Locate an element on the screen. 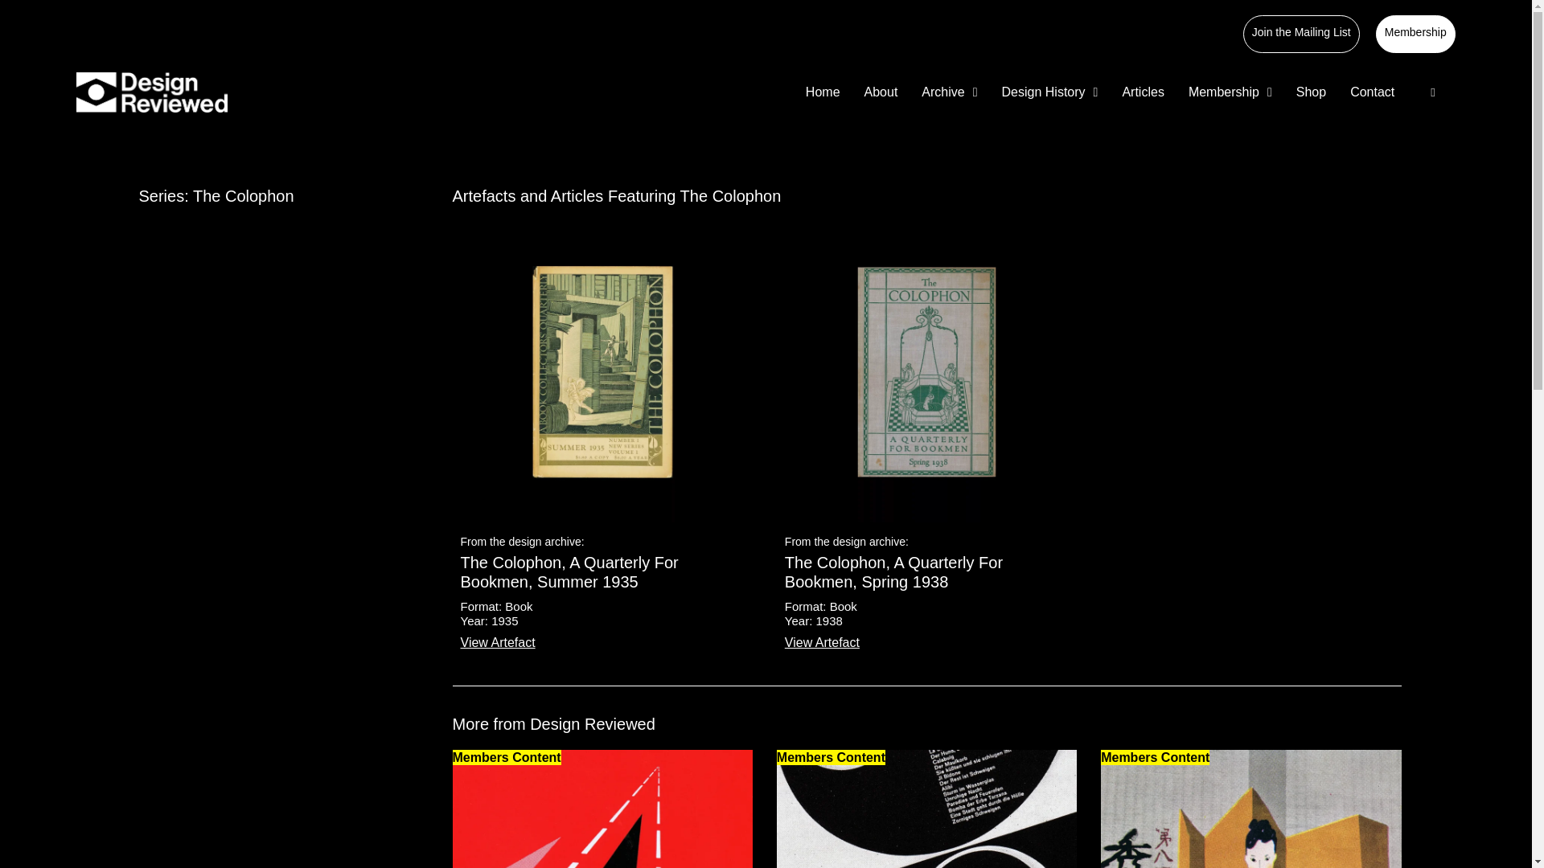  About is located at coordinates (881, 92).